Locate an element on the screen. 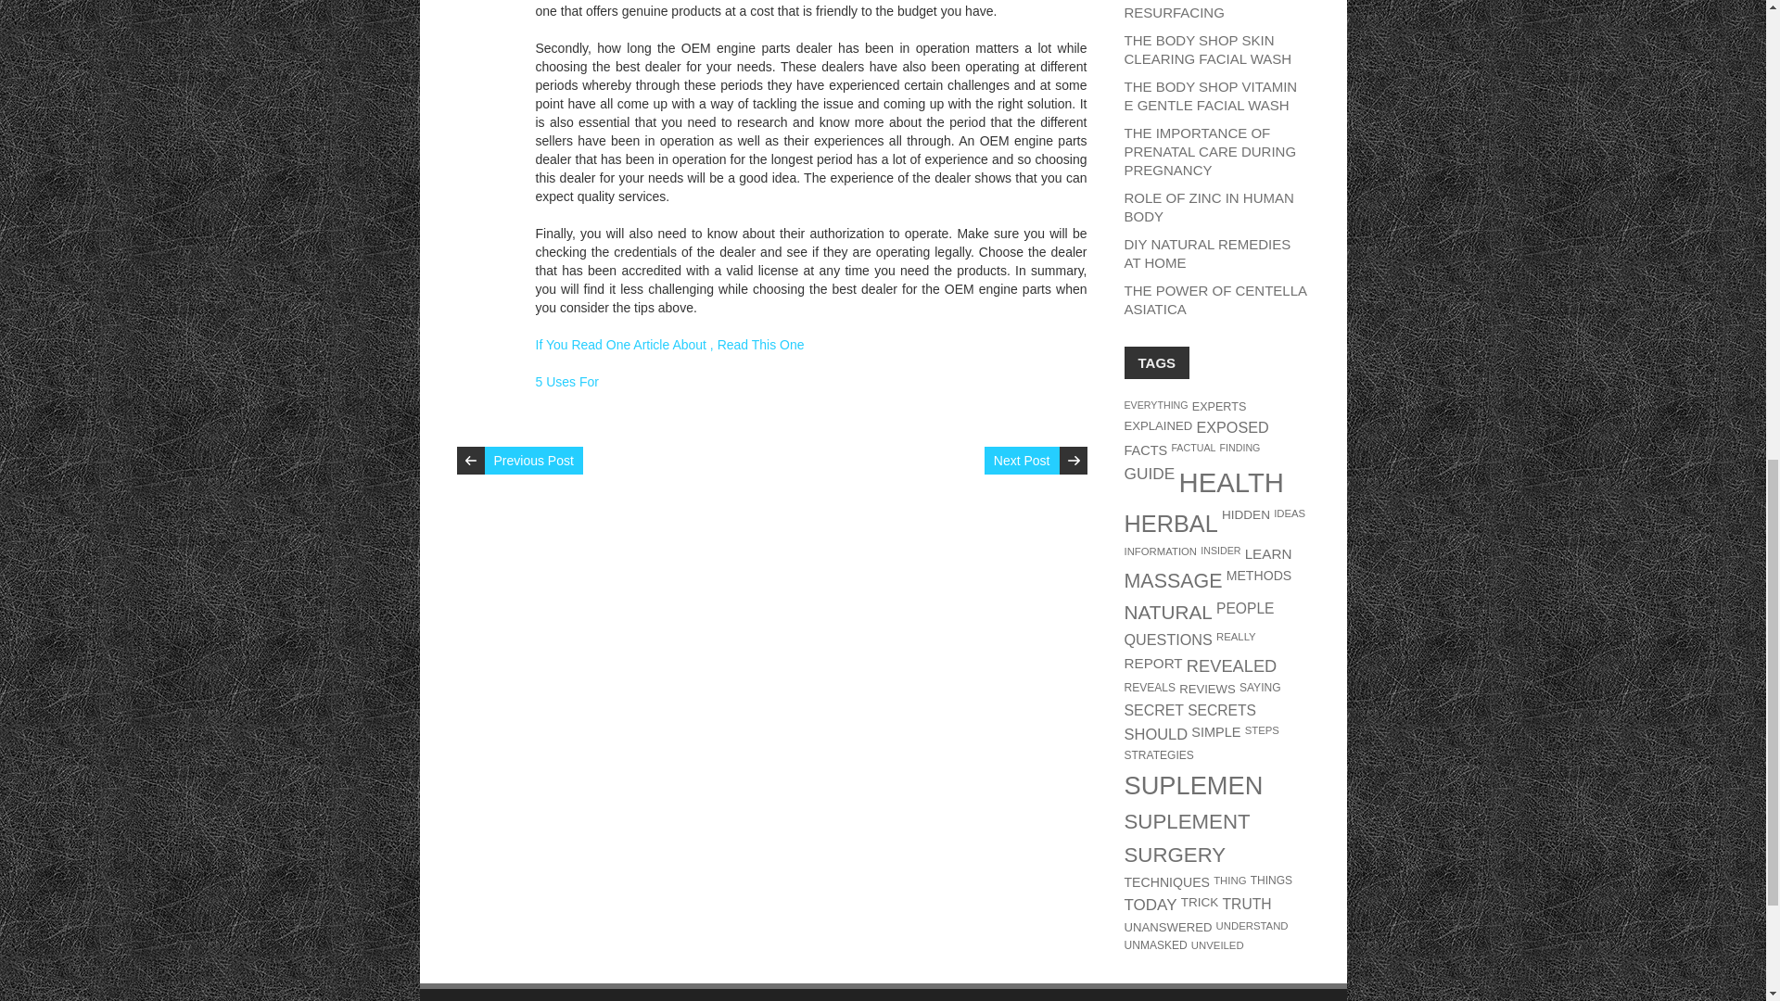  UNDERSTANDING SKIN RESURFACING is located at coordinates (1201, 9).